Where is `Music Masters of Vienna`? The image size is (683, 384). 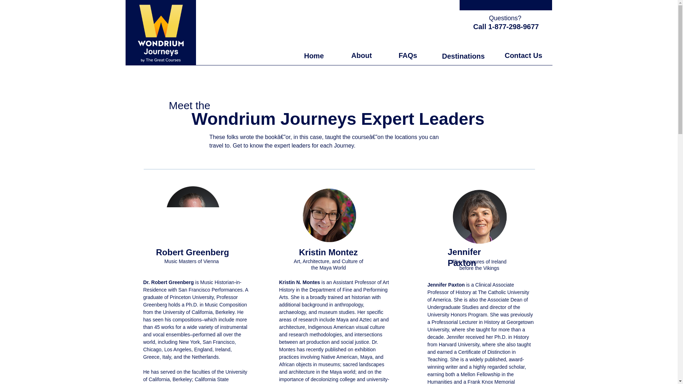 Music Masters of Vienna is located at coordinates (191, 261).